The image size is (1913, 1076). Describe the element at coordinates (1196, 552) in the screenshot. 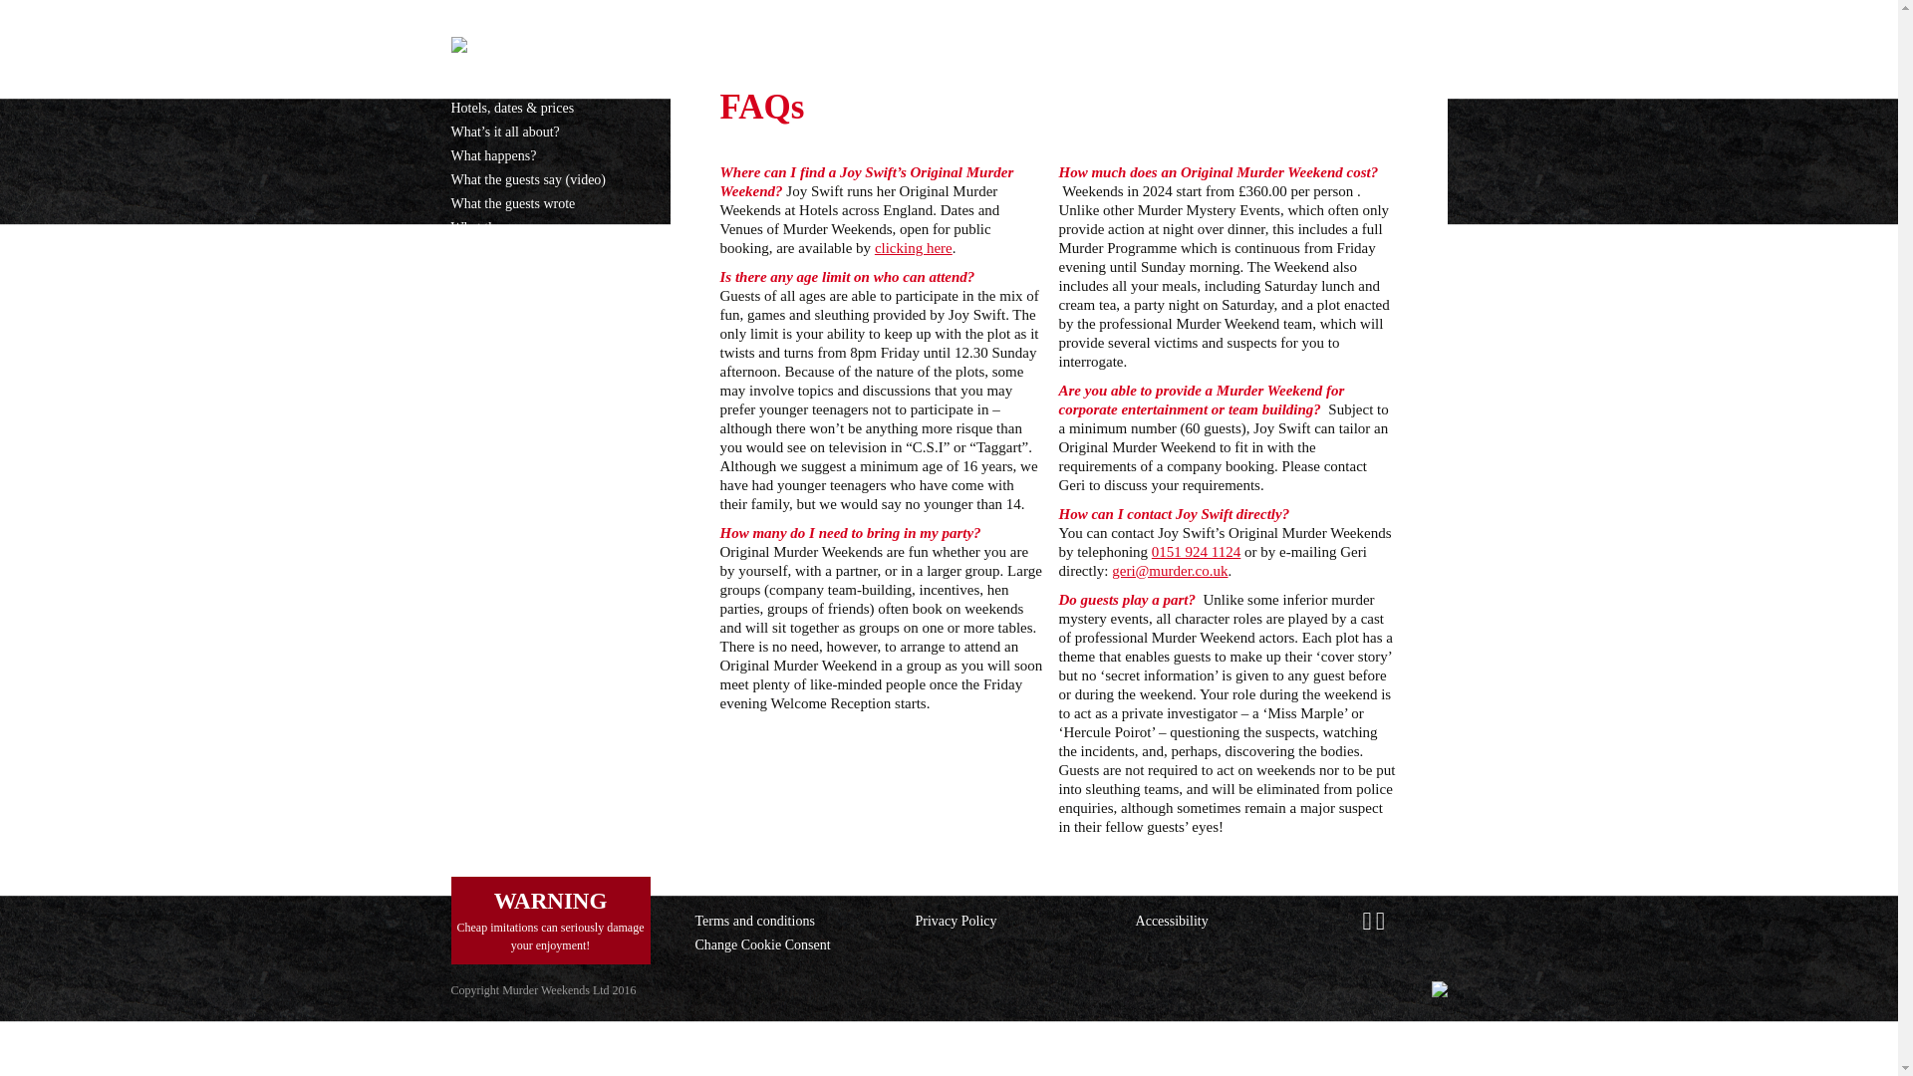

I see `0151 924 1124` at that location.